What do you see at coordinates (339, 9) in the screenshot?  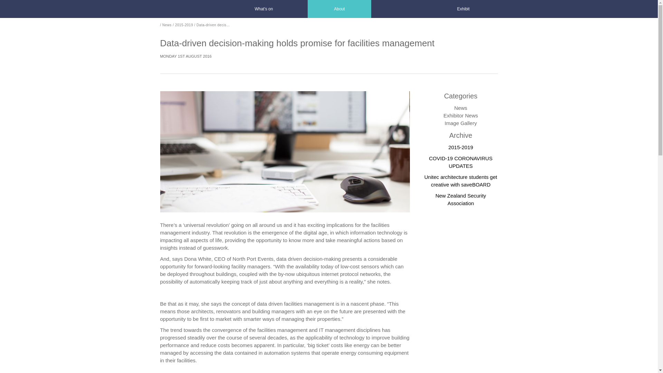 I see `What's on at ` at bounding box center [339, 9].